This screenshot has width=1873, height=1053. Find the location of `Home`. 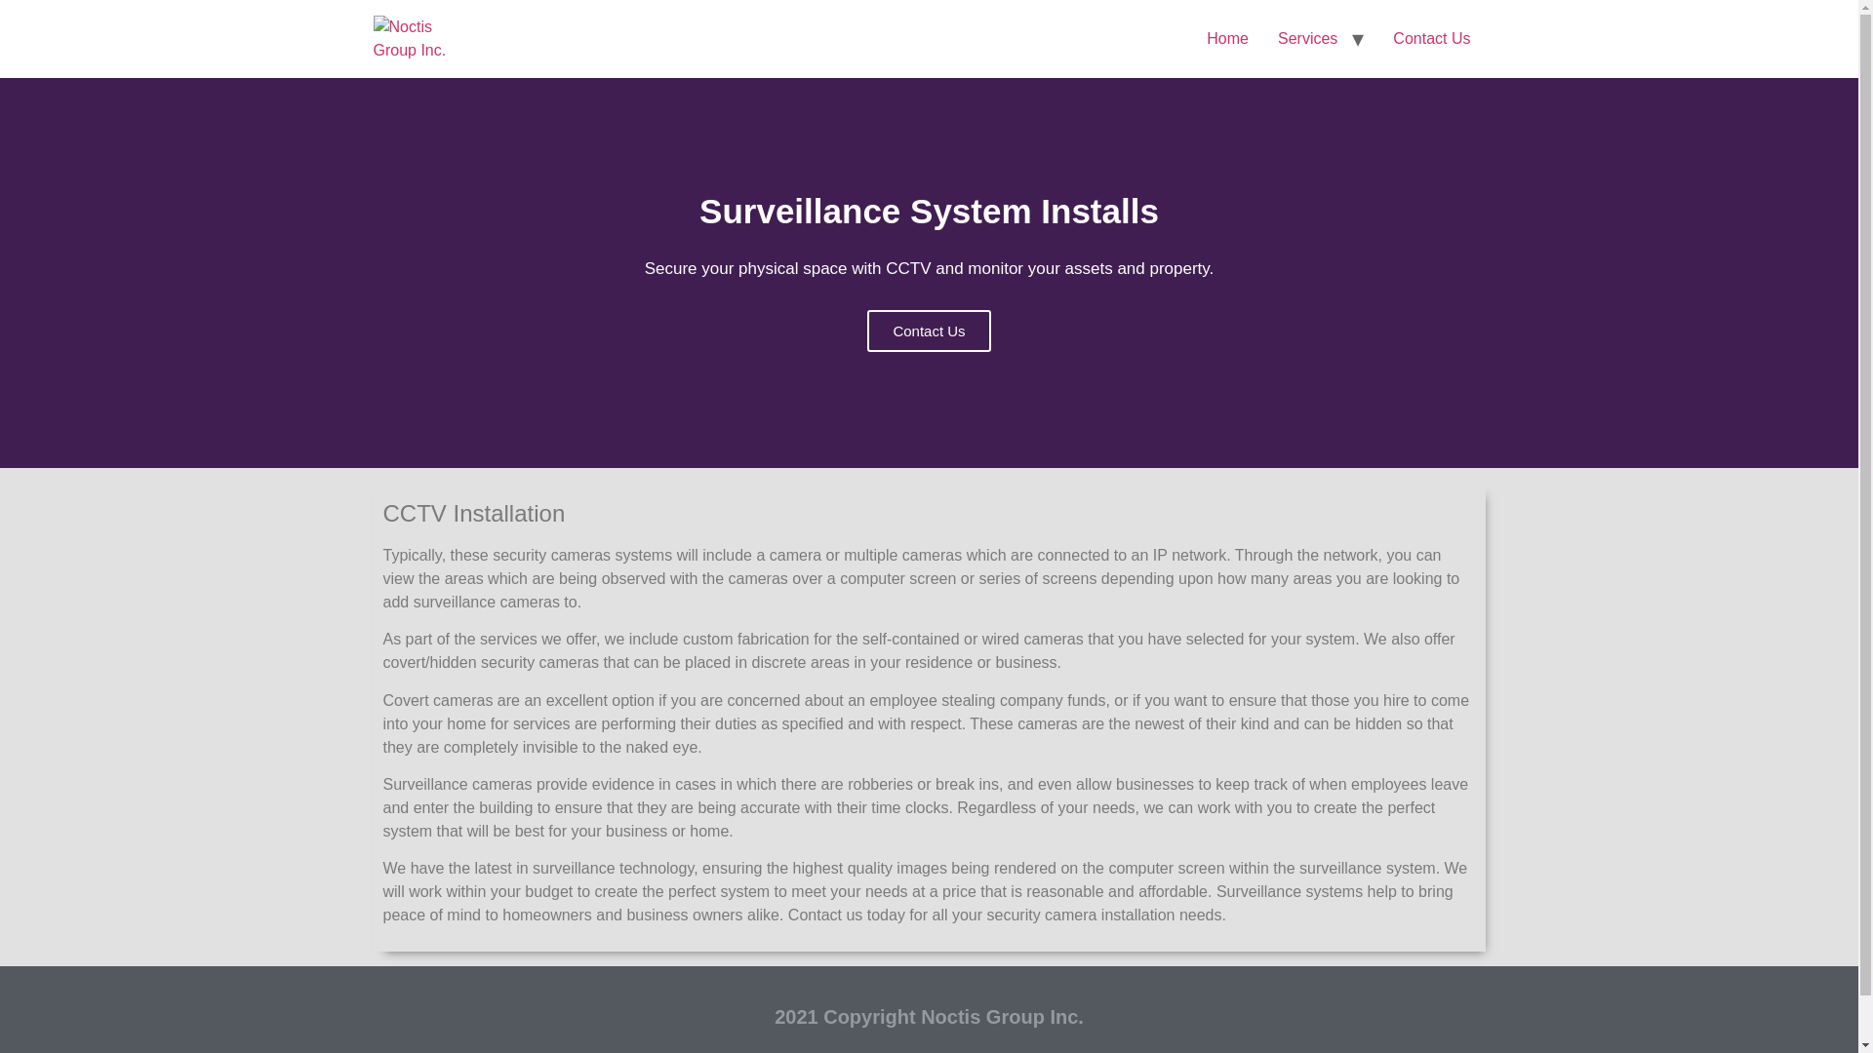

Home is located at coordinates (1227, 39).